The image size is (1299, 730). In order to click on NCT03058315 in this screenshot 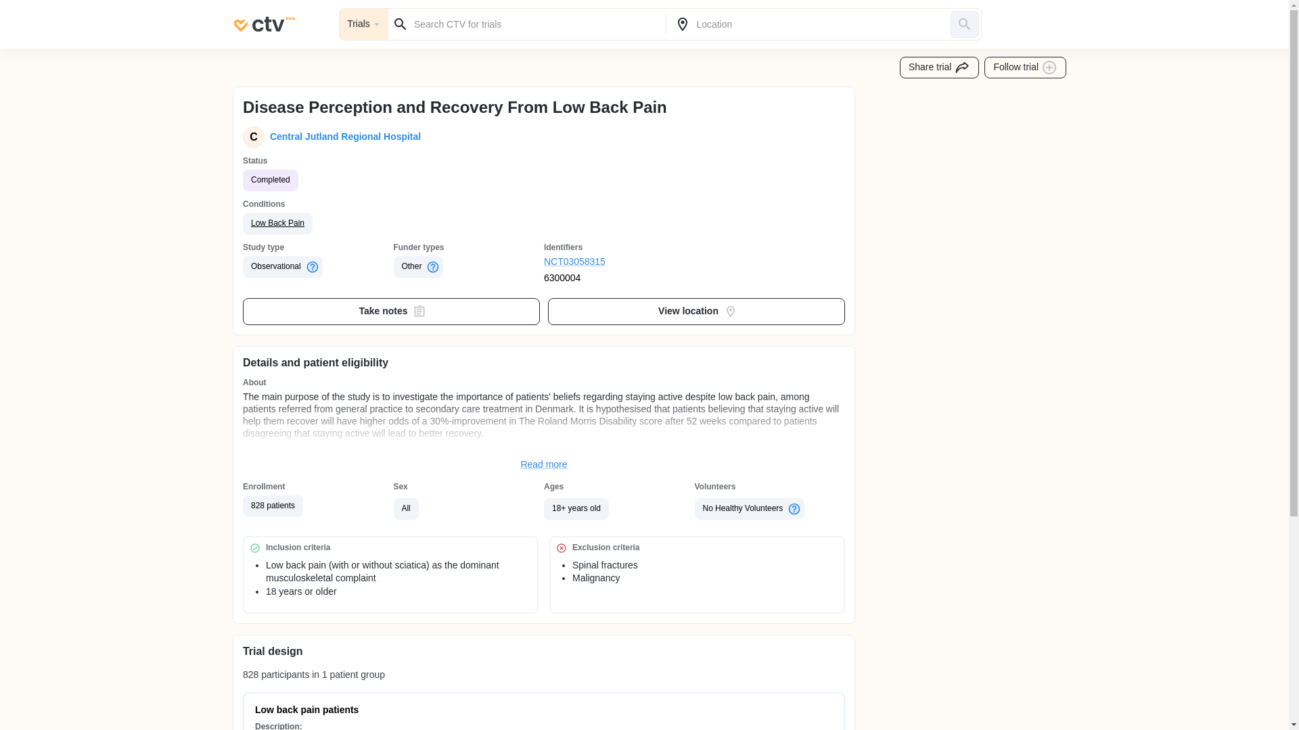, I will do `click(620, 262)`.